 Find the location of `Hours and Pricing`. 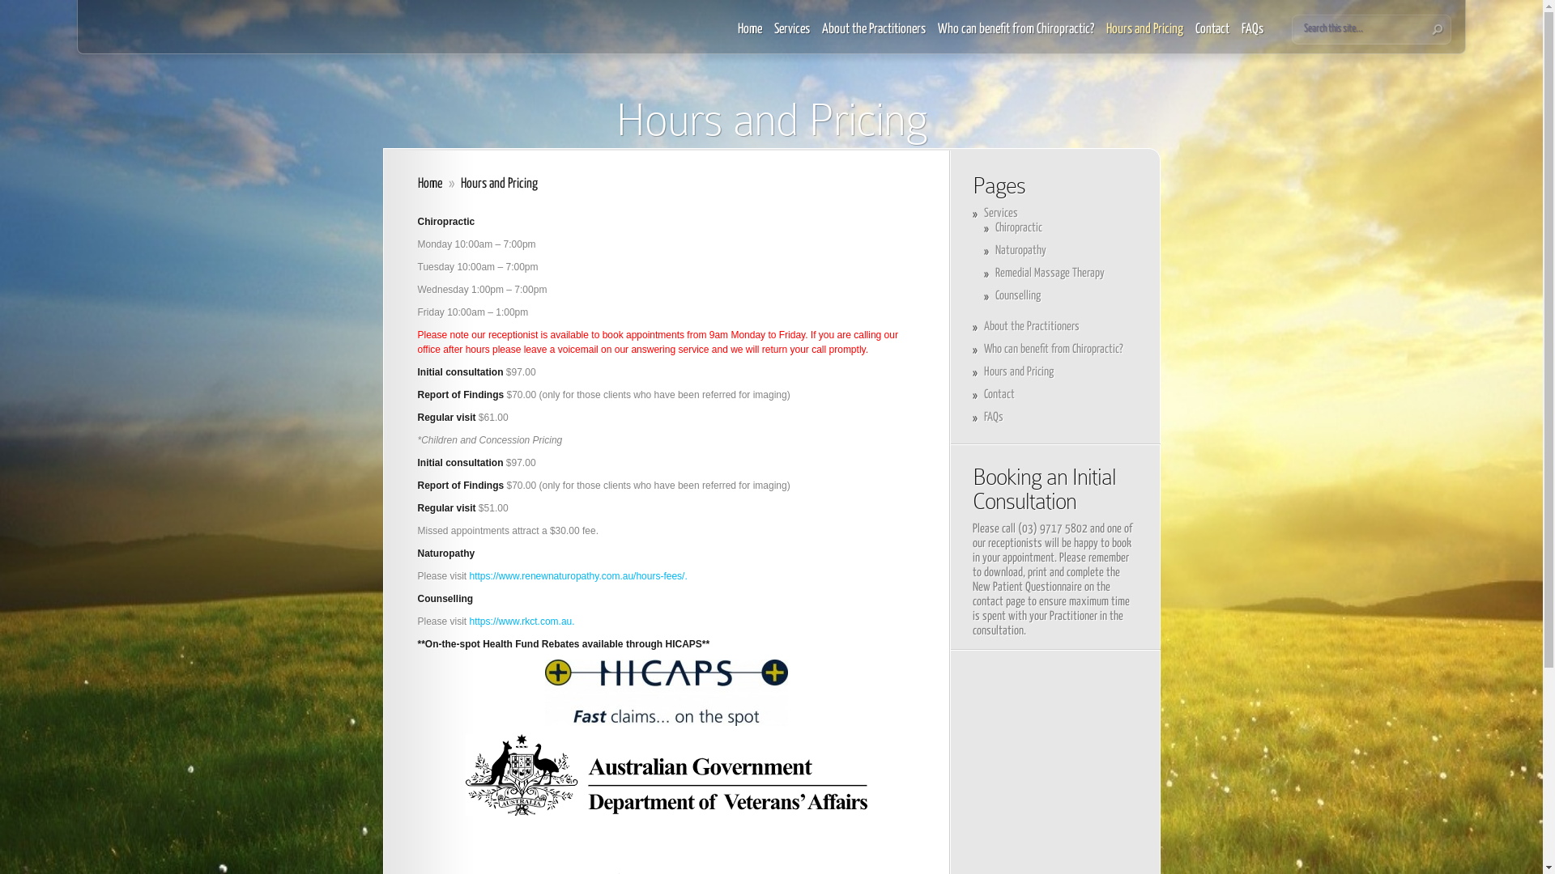

Hours and Pricing is located at coordinates (1145, 38).